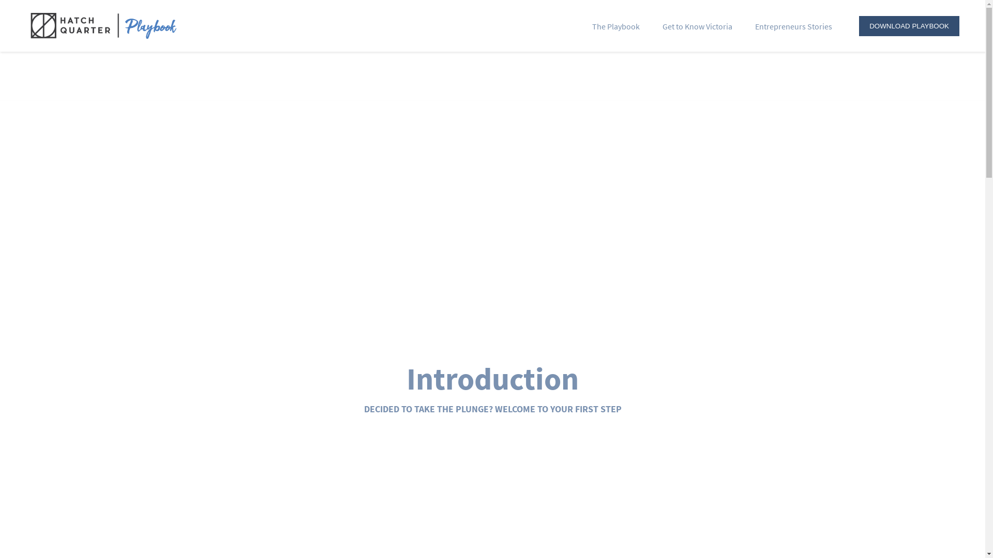 This screenshot has height=558, width=993. What do you see at coordinates (616, 28) in the screenshot?
I see `The Playbook` at bounding box center [616, 28].